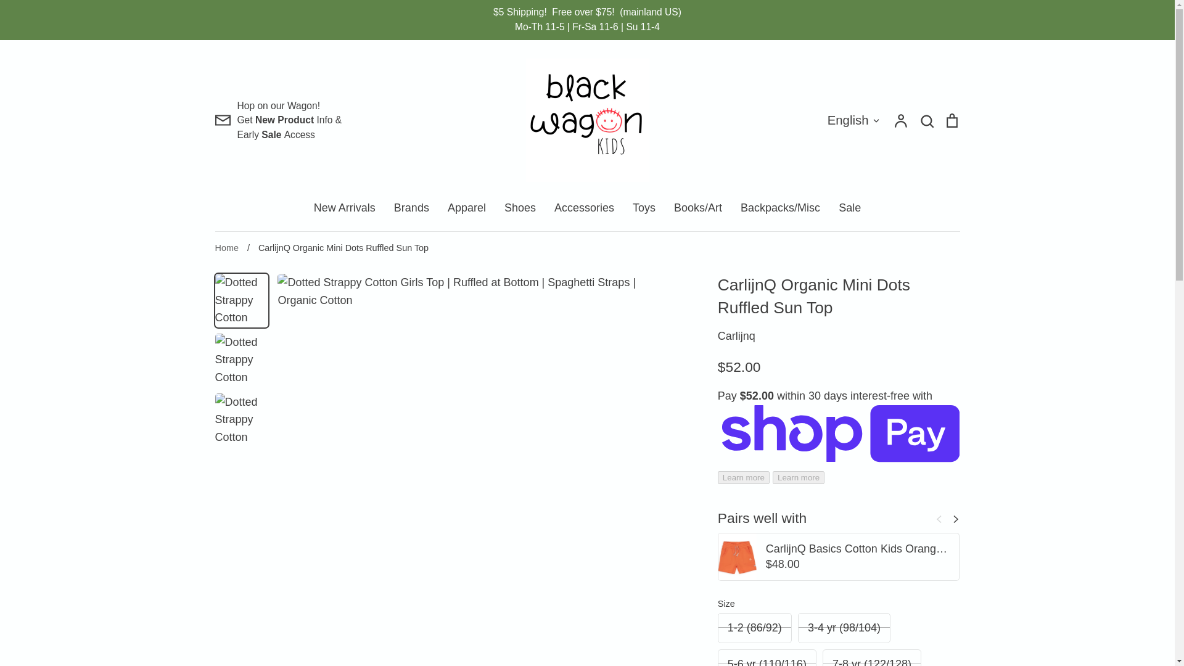 This screenshot has height=666, width=1184. Describe the element at coordinates (854, 120) in the screenshot. I see `English` at that location.